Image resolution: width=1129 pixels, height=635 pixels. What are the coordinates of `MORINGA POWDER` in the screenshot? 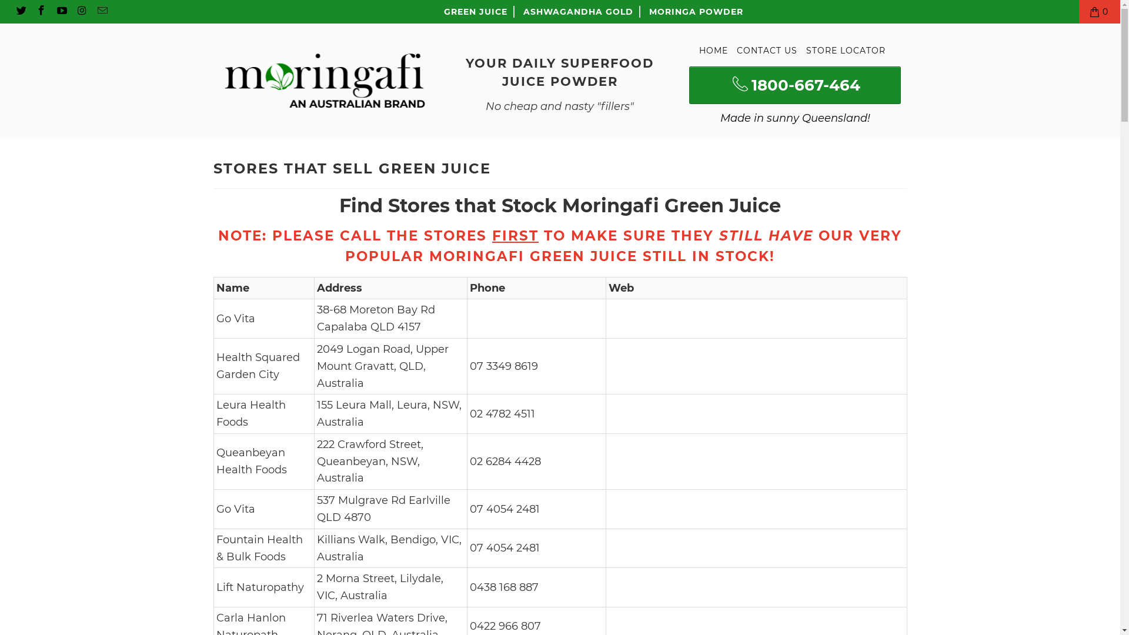 It's located at (696, 12).